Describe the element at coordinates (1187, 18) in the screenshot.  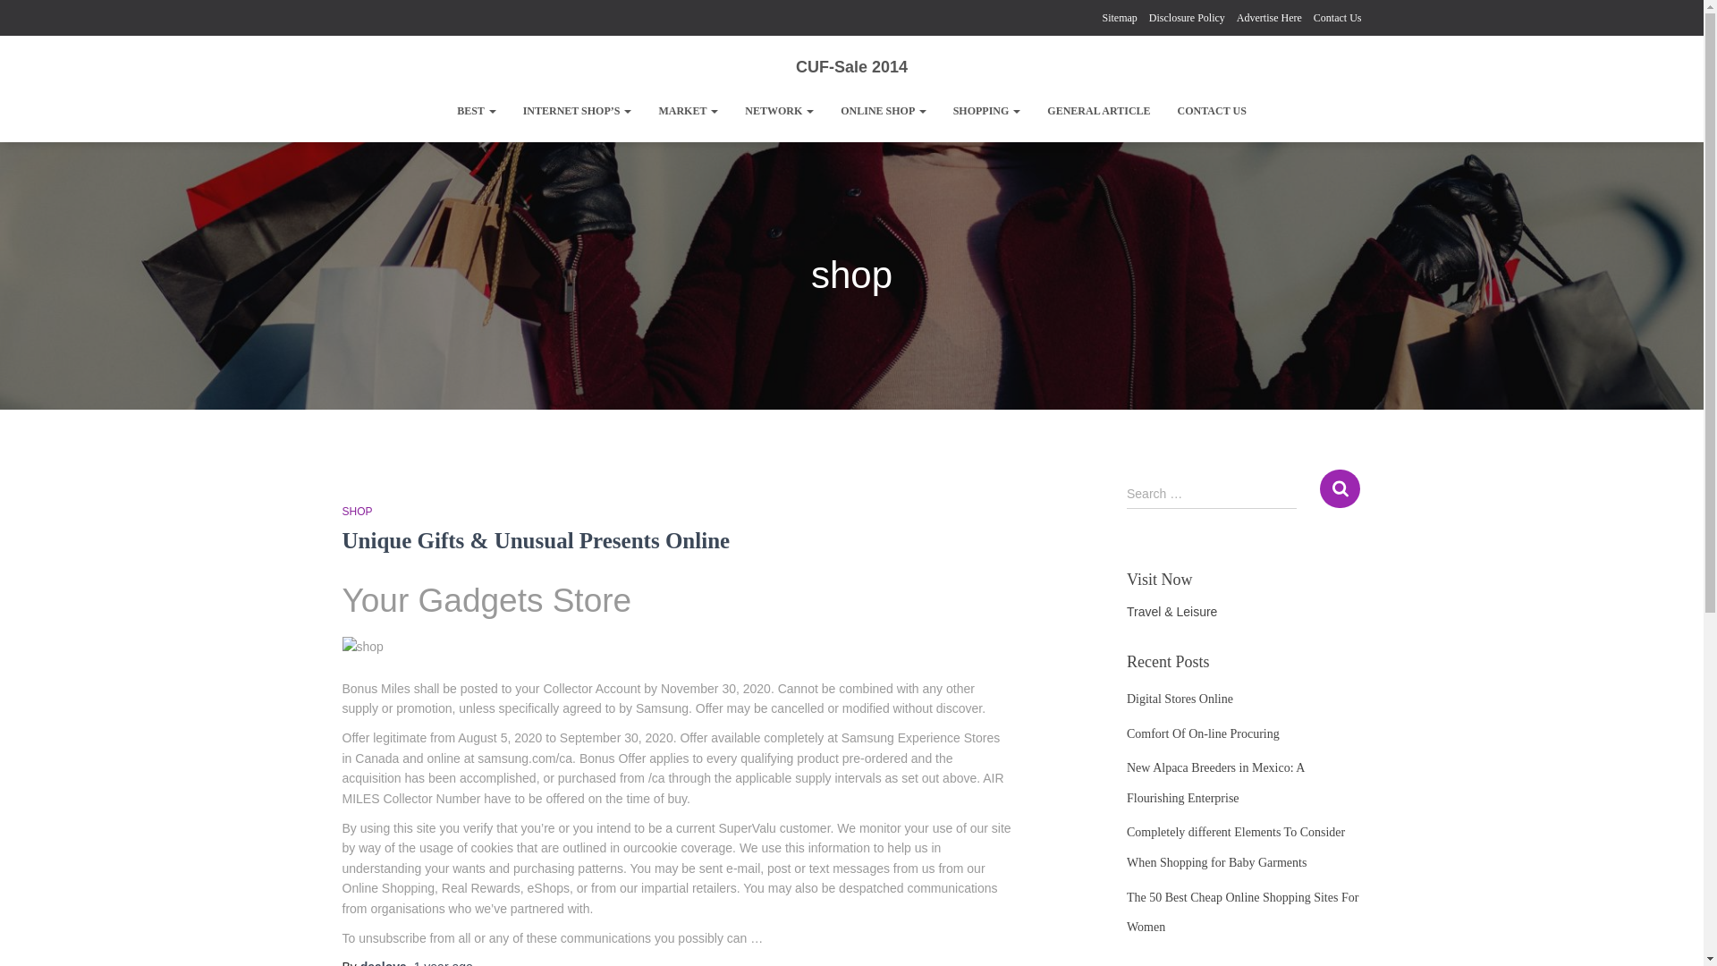
I see `Disclosure Policy` at that location.